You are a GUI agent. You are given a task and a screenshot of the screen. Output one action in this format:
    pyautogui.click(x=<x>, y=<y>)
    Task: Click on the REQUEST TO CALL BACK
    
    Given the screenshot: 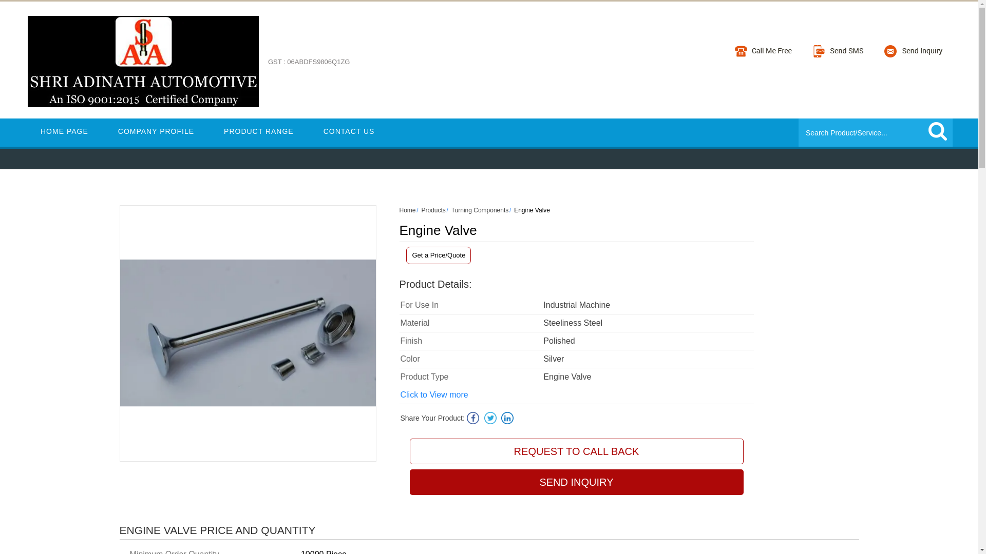 What is the action you would take?
    pyautogui.click(x=576, y=451)
    